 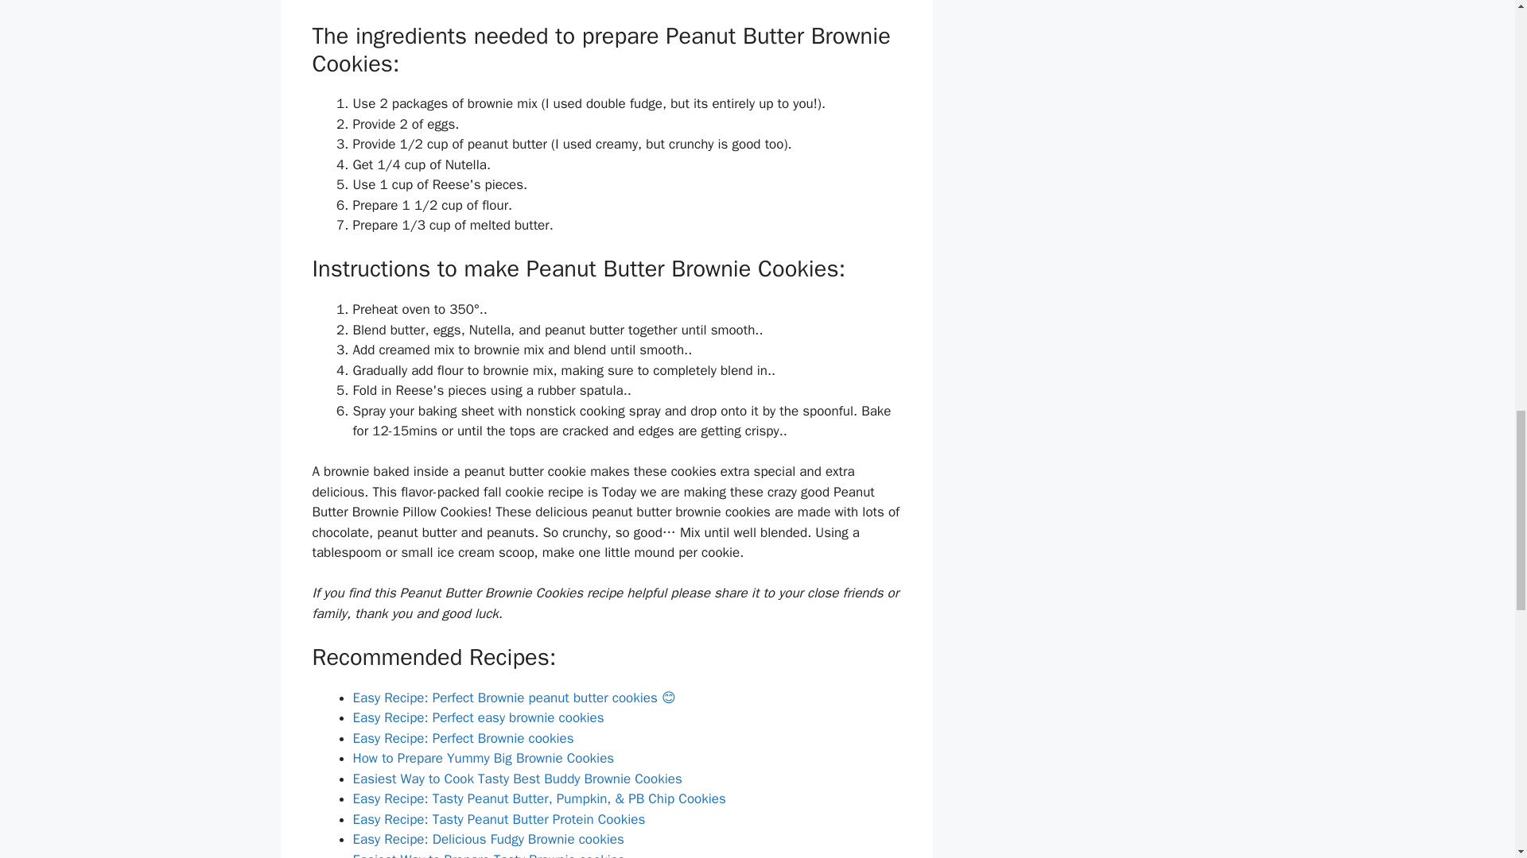 I want to click on How to Prepare Yummy Big Brownie Cookies, so click(x=484, y=758).